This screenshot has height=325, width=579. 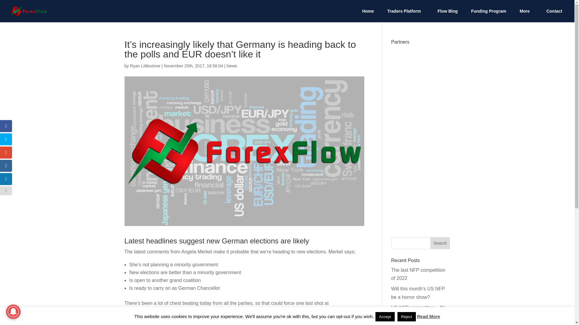 What do you see at coordinates (526, 16) in the screenshot?
I see `More` at bounding box center [526, 16].